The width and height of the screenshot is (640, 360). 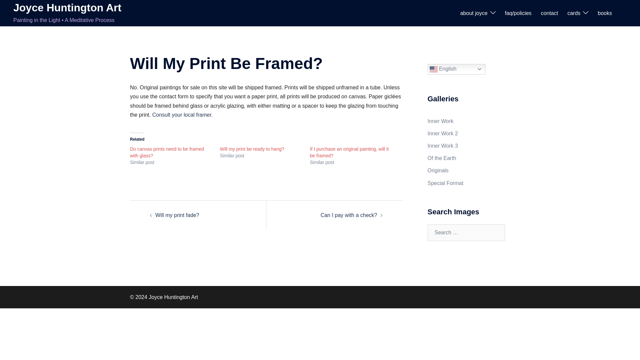 What do you see at coordinates (67, 8) in the screenshot?
I see `Joyce Huntington Art` at bounding box center [67, 8].